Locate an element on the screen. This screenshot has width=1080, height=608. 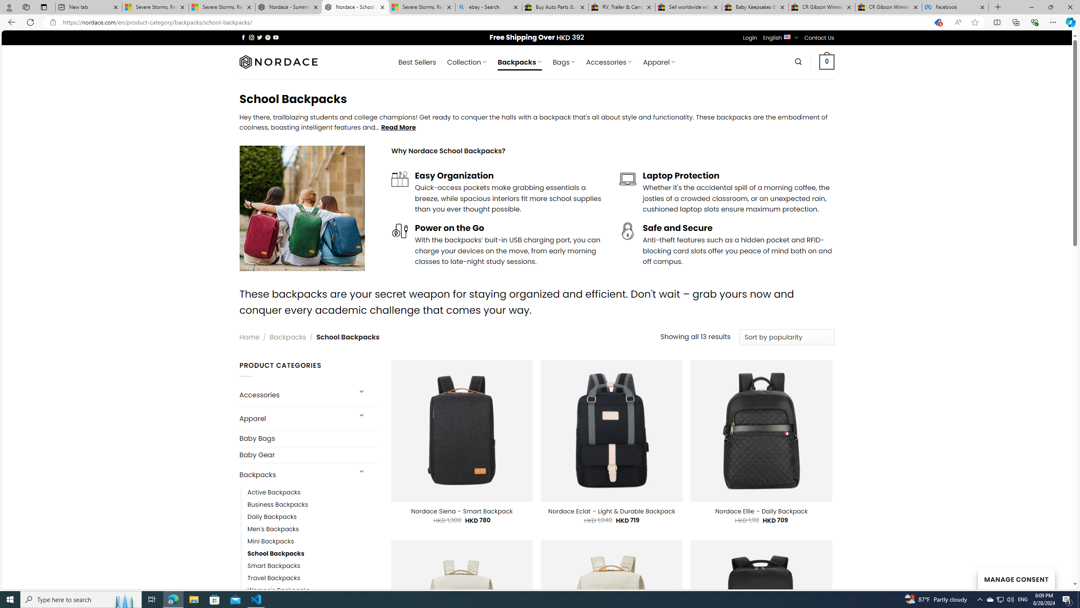
Login is located at coordinates (750, 38).